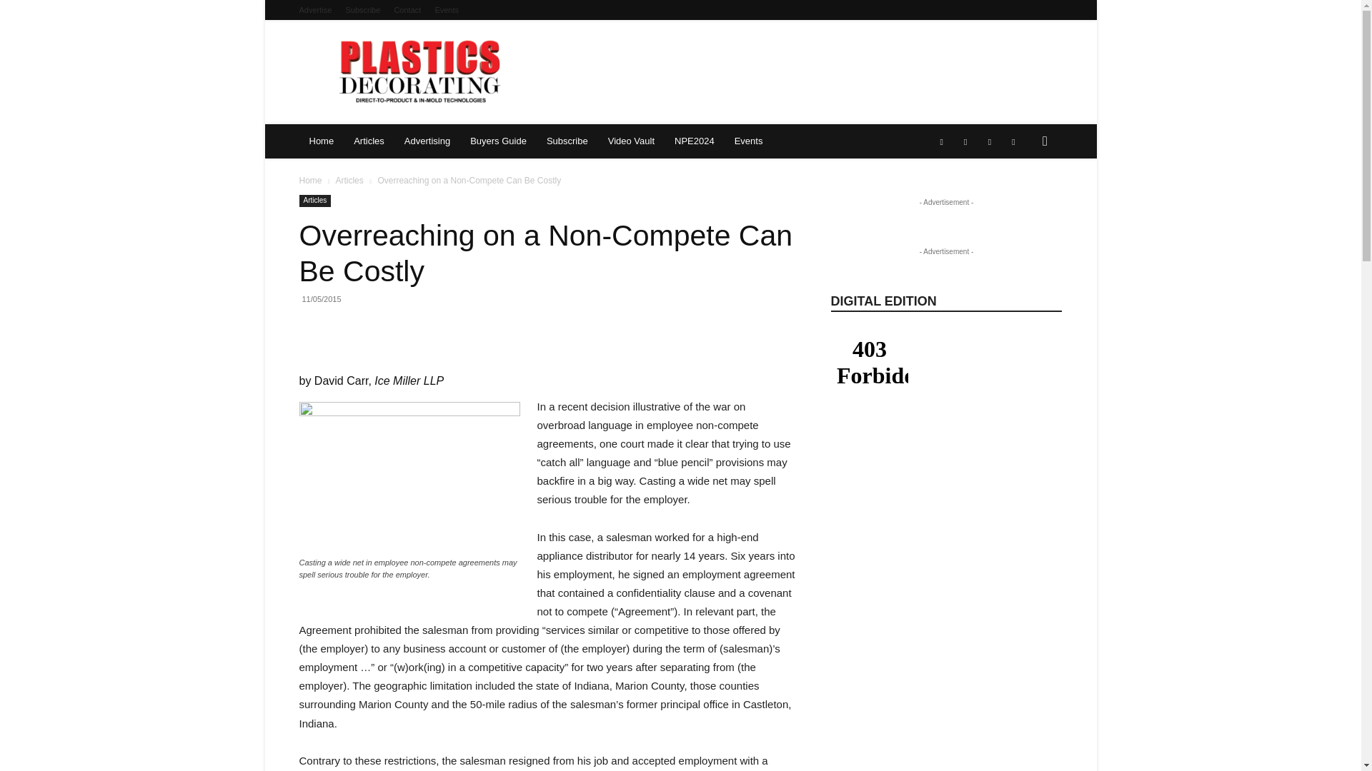  I want to click on Twitter, so click(1013, 141).